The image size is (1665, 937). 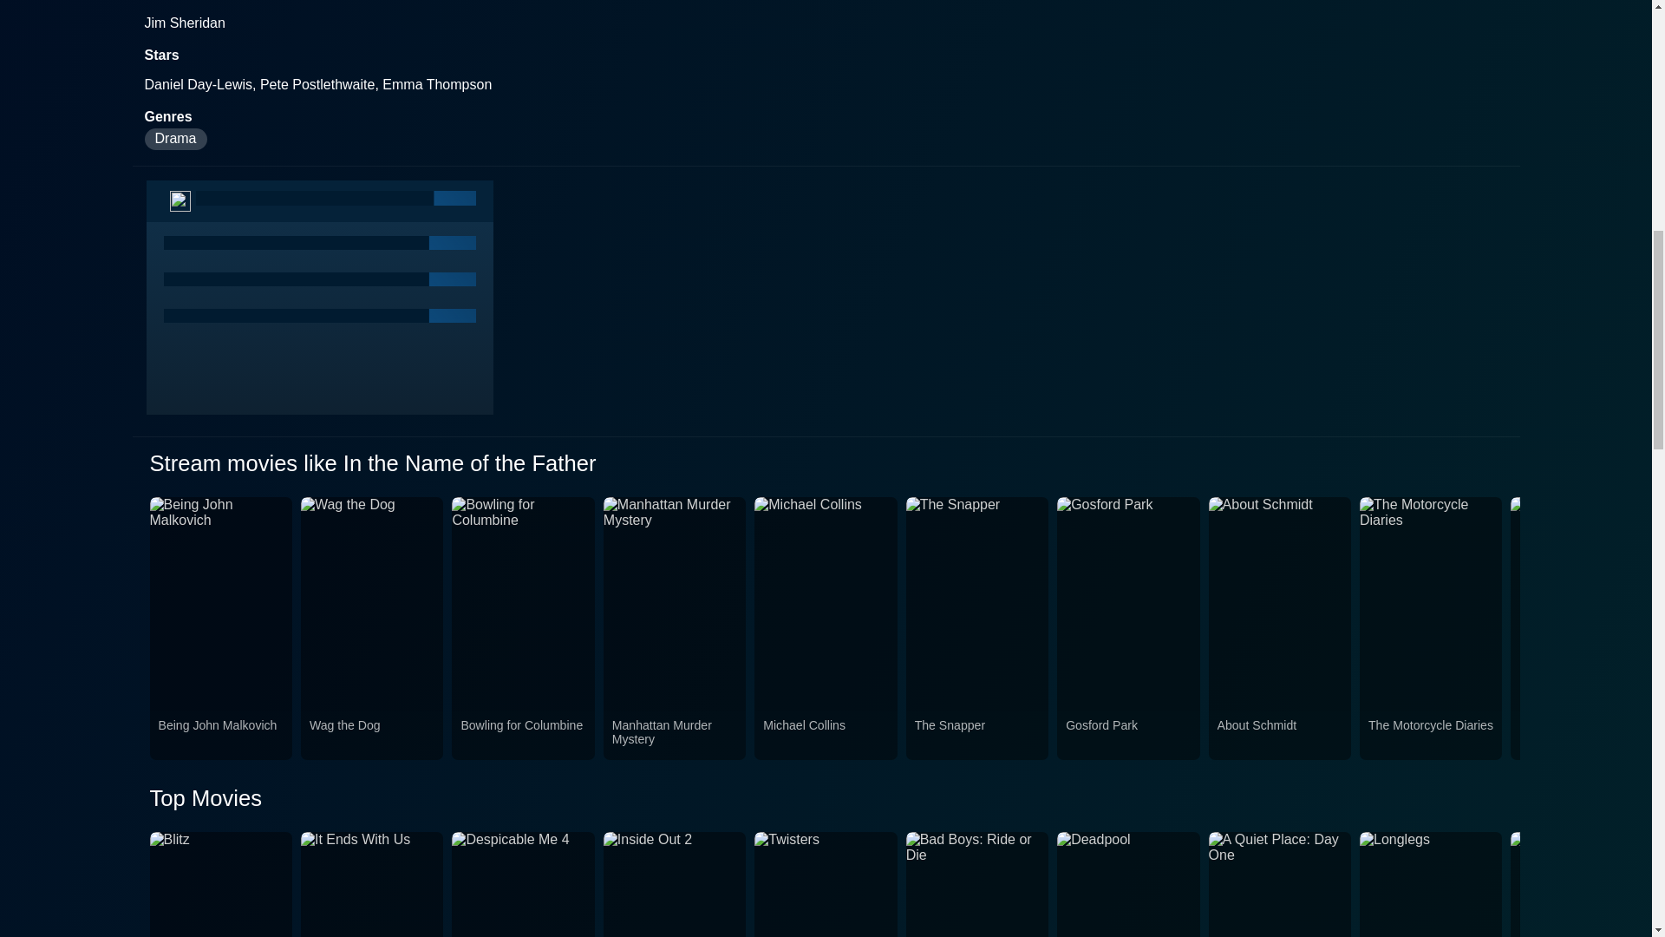 What do you see at coordinates (1431, 736) in the screenshot?
I see `The Motorcycle Diaries` at bounding box center [1431, 736].